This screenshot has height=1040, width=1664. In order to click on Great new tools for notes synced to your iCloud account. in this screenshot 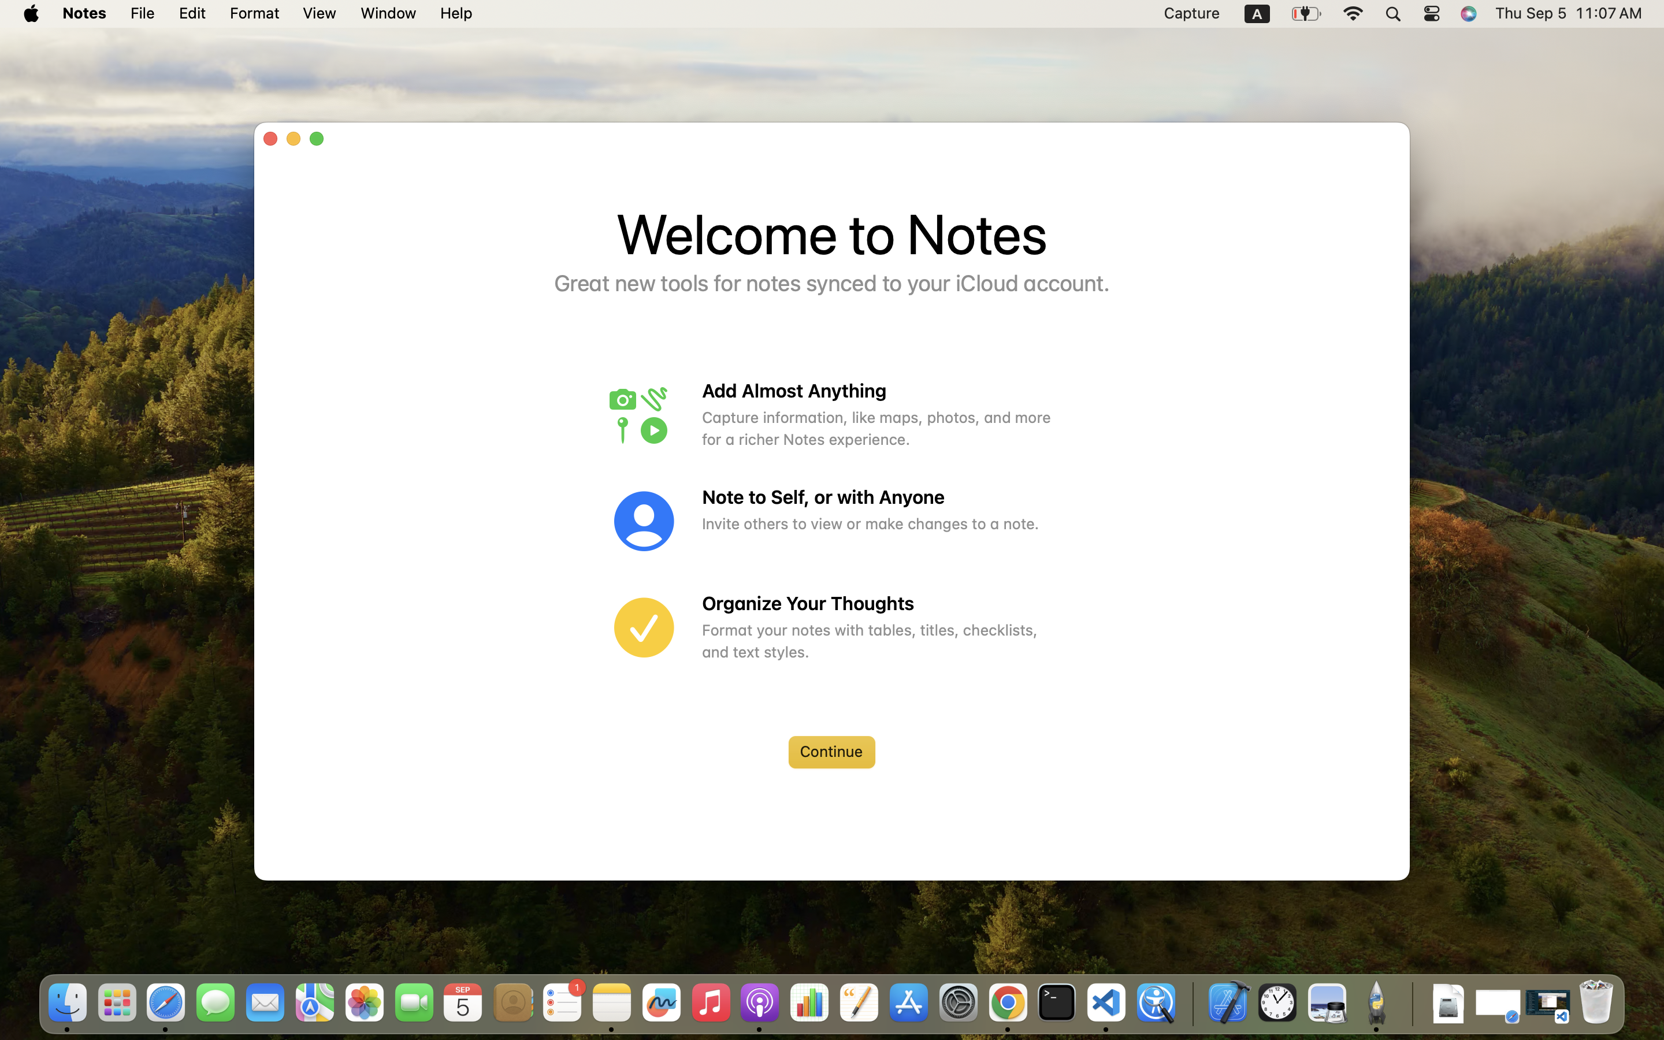, I will do `click(831, 284)`.